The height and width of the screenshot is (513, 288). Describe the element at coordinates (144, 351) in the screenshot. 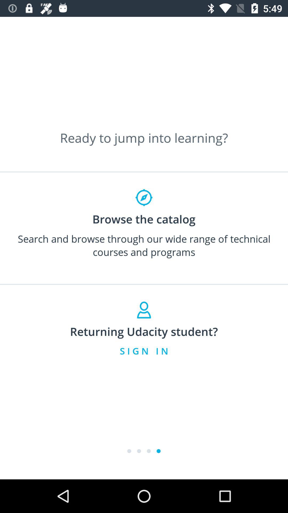

I see `select the sign in` at that location.